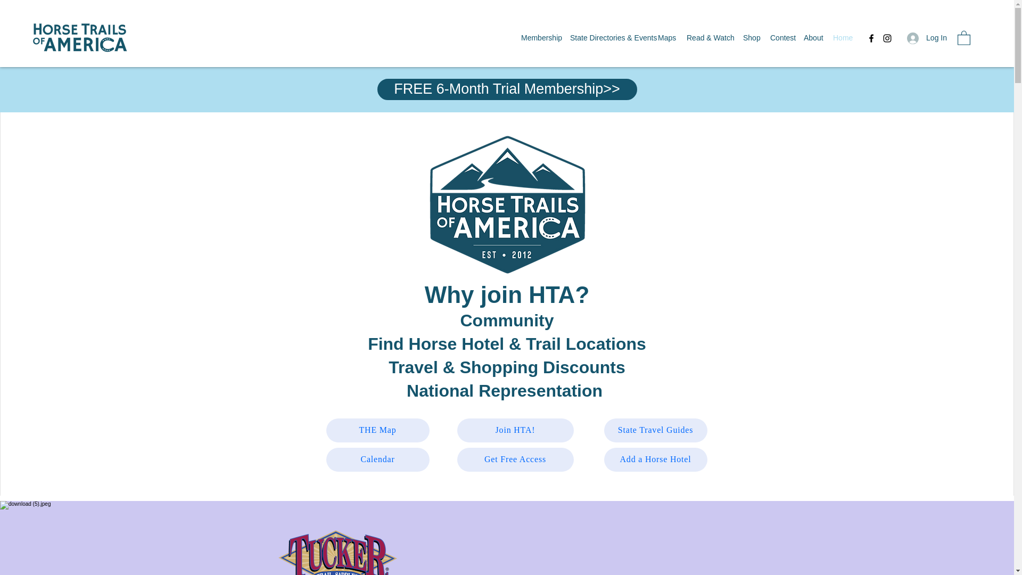 The image size is (1022, 575). Describe the element at coordinates (781, 38) in the screenshot. I see `Contest` at that location.